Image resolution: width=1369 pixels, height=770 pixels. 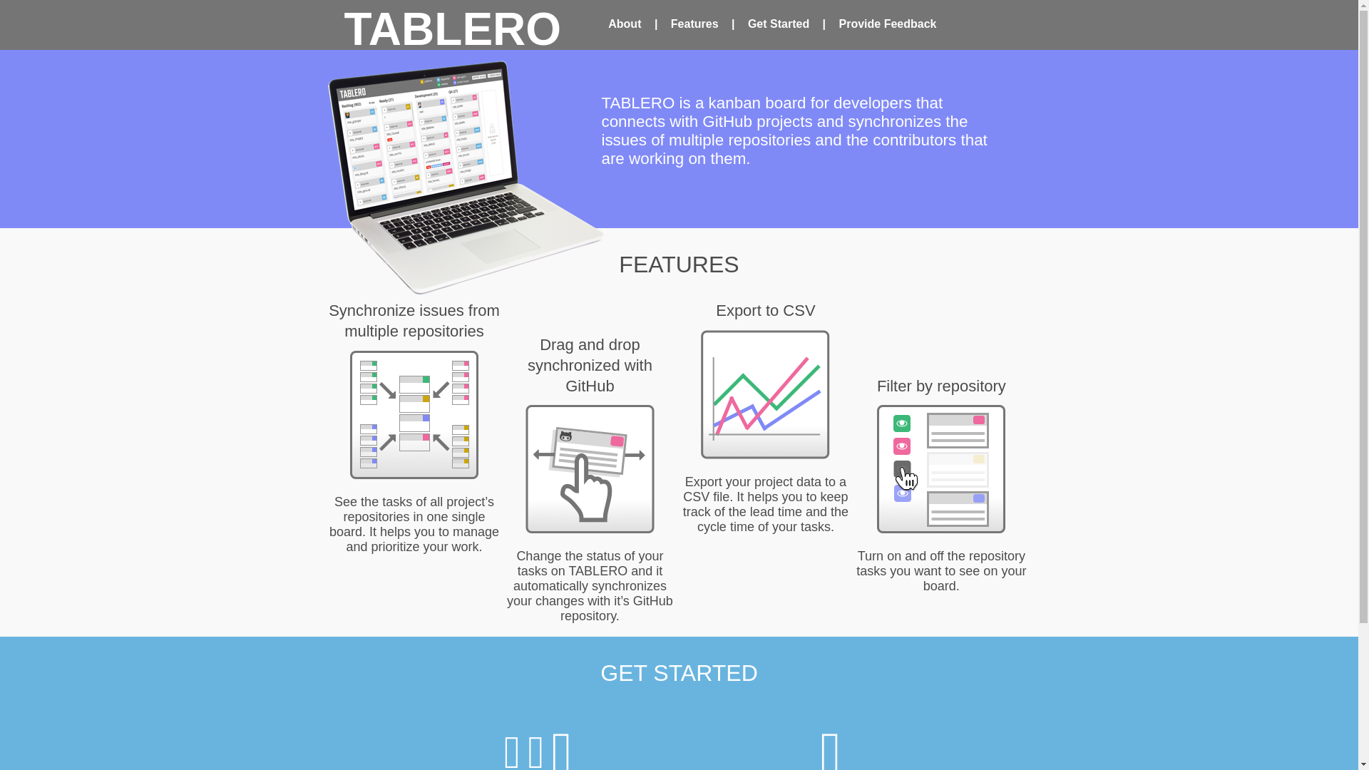 What do you see at coordinates (452, 32) in the screenshot?
I see `TABLERO` at bounding box center [452, 32].